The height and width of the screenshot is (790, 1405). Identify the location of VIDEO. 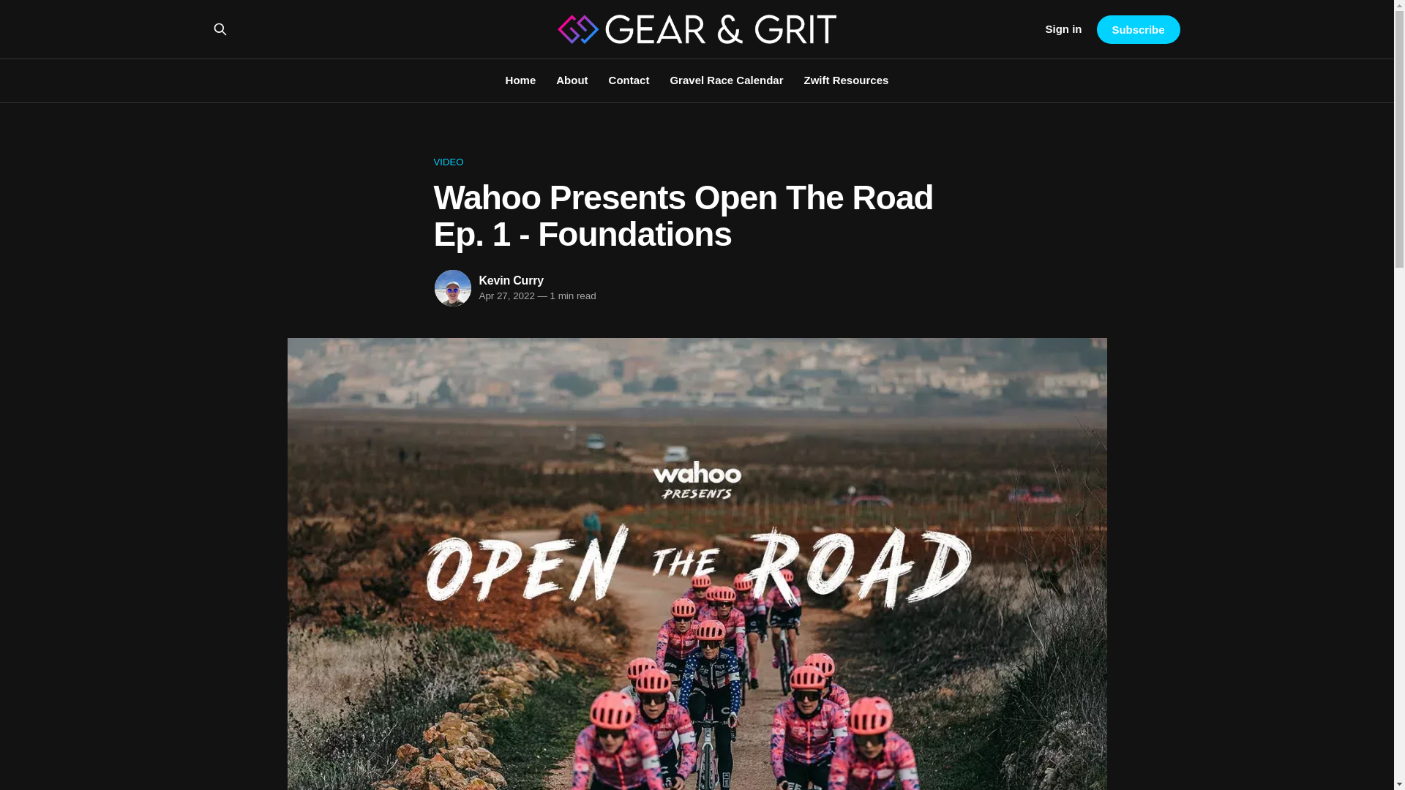
(696, 162).